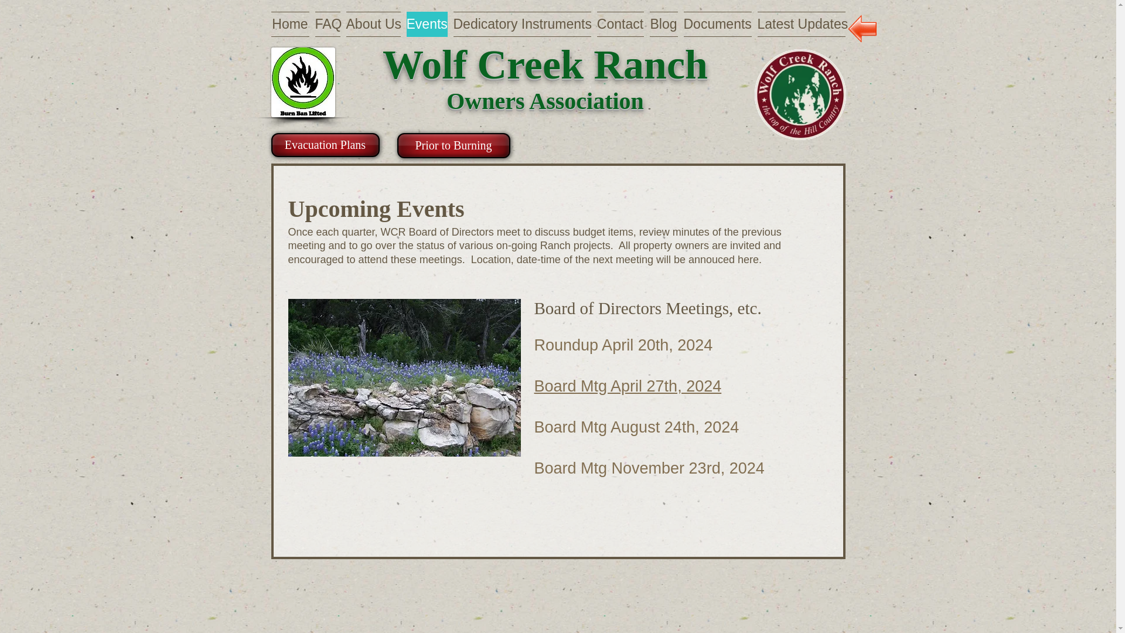 This screenshot has height=633, width=1125. Describe the element at coordinates (327, 24) in the screenshot. I see `FAQ` at that location.